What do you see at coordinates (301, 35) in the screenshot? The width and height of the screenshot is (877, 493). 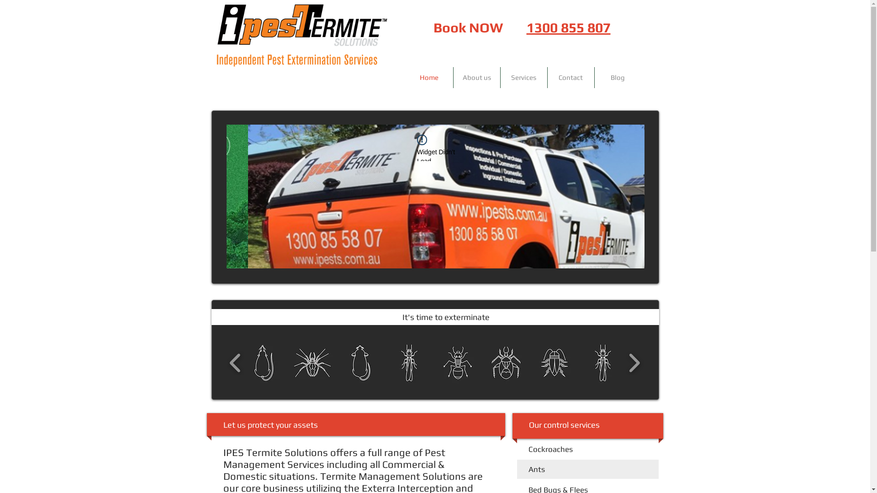 I see `indpendant.PNG` at bounding box center [301, 35].